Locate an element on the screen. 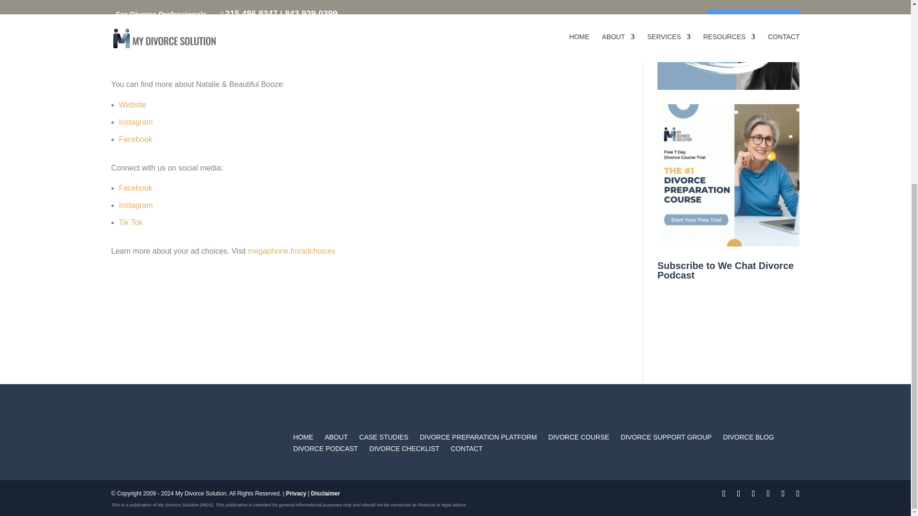  Instagram is located at coordinates (135, 205).